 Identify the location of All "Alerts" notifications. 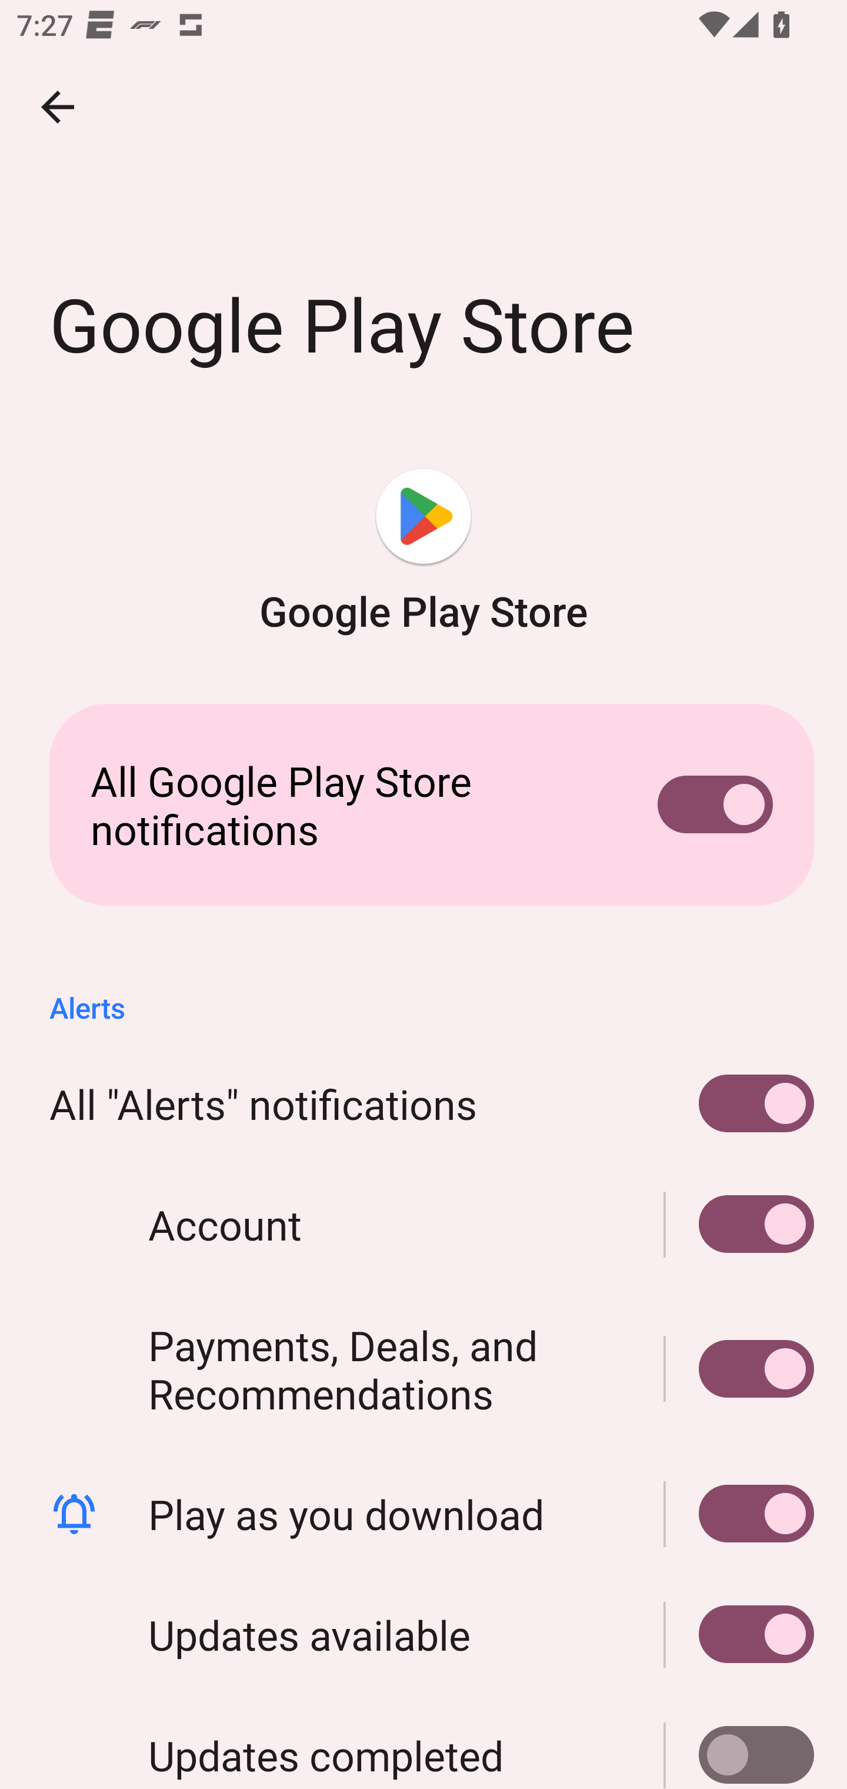
(423, 1104).